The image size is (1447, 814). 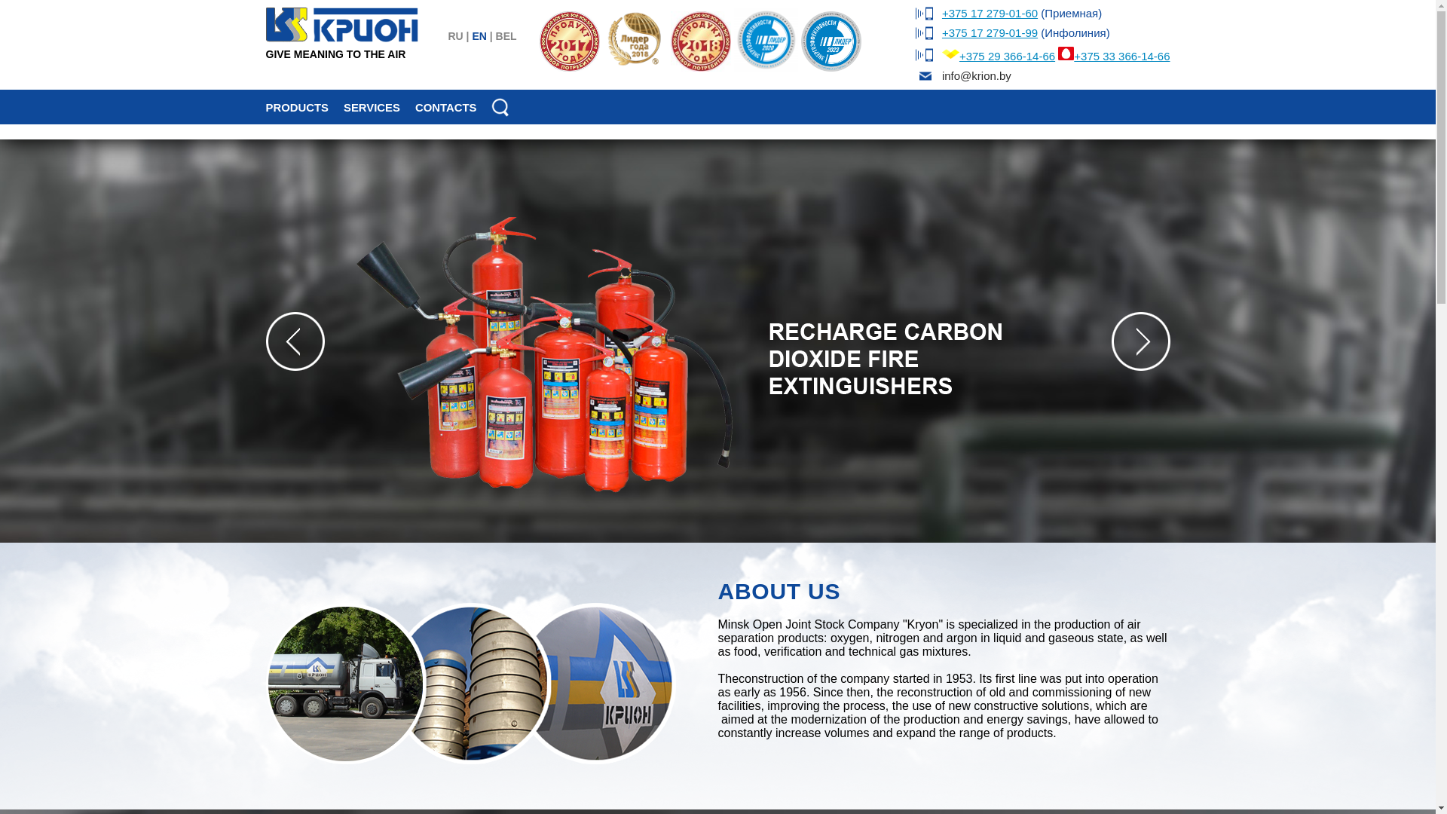 What do you see at coordinates (455, 36) in the screenshot?
I see `RU` at bounding box center [455, 36].